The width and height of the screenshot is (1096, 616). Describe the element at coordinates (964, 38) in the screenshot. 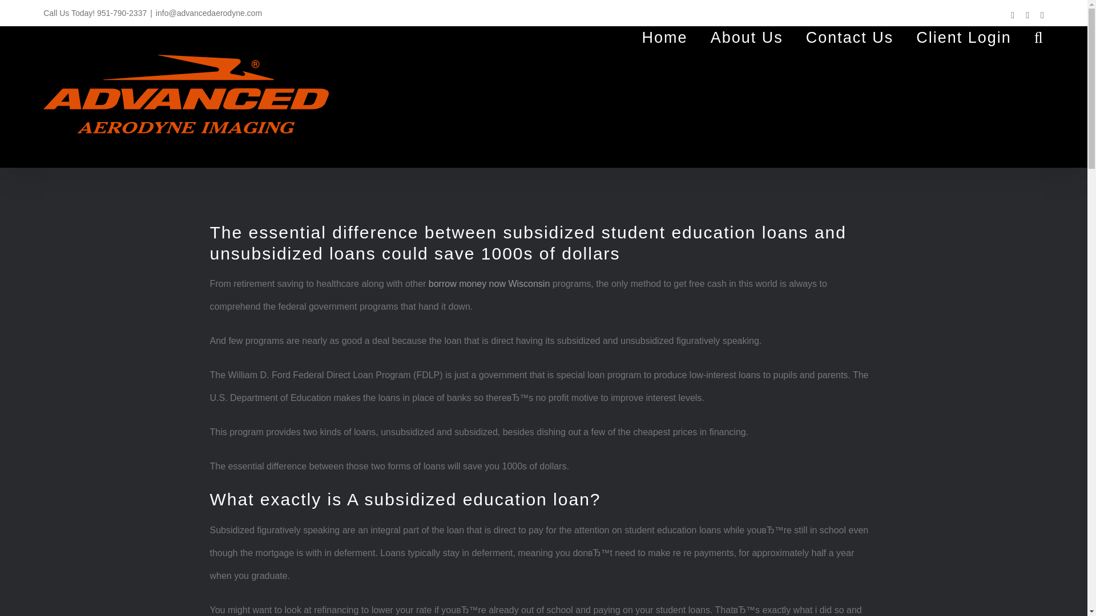

I see `Client Login` at that location.